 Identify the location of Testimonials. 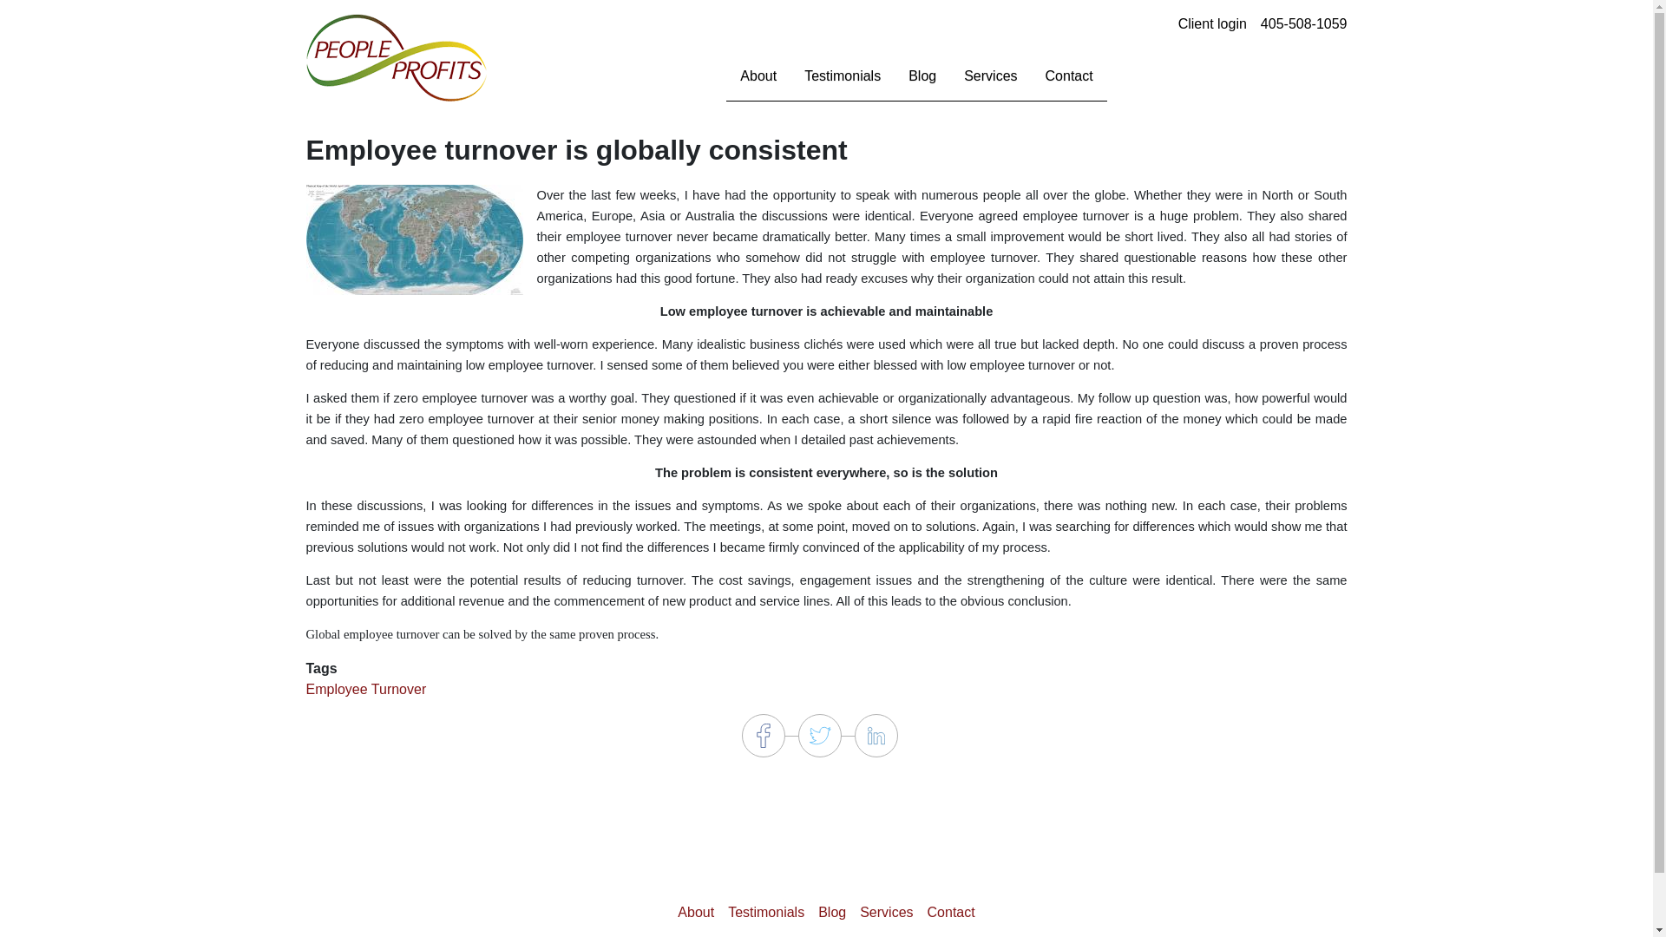
(842, 76).